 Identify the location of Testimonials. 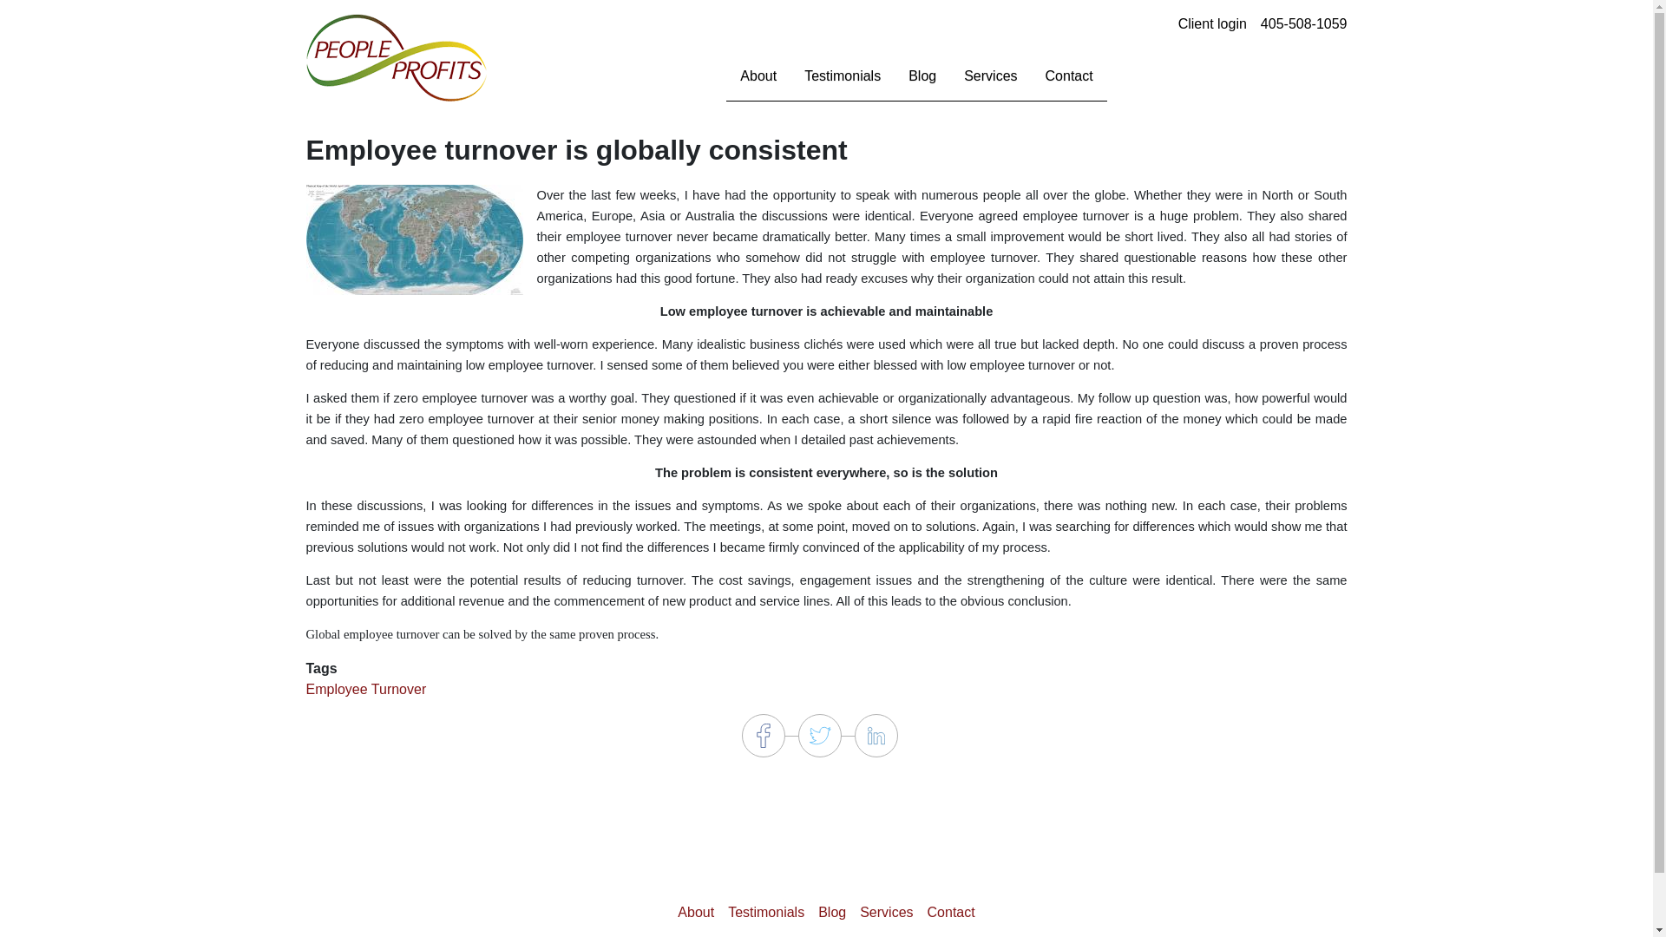
(842, 76).